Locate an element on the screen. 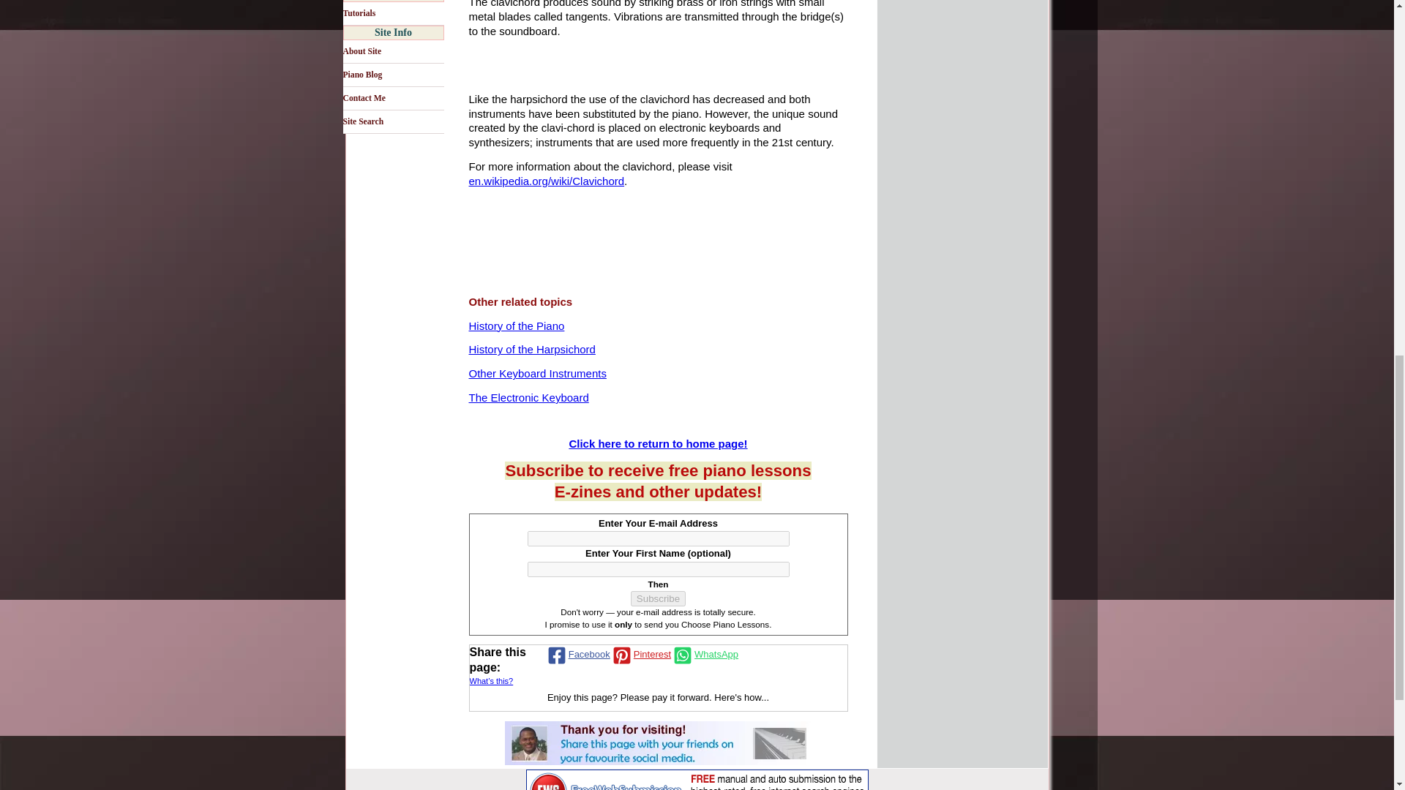 The width and height of the screenshot is (1405, 790). About Site is located at coordinates (393, 52).